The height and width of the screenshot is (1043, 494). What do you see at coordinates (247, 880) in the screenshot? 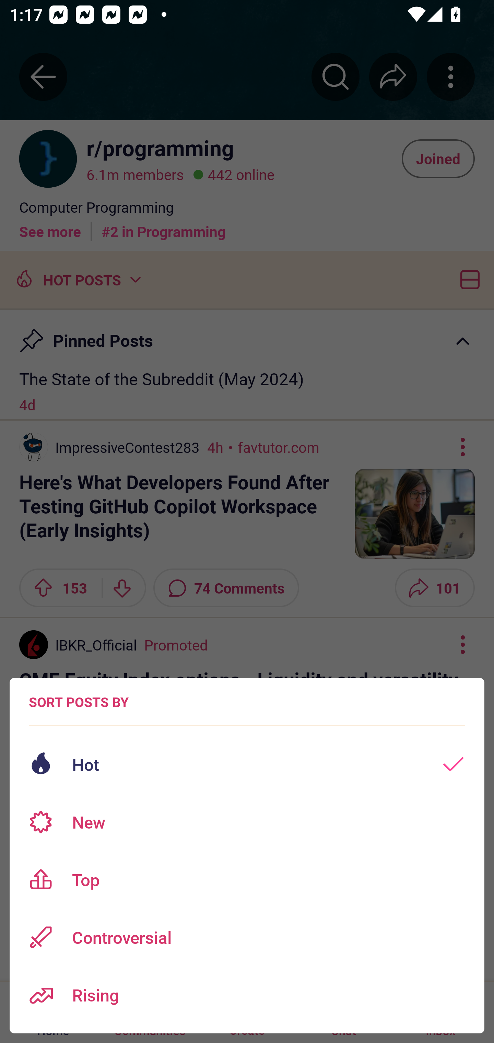
I see `Top` at bounding box center [247, 880].